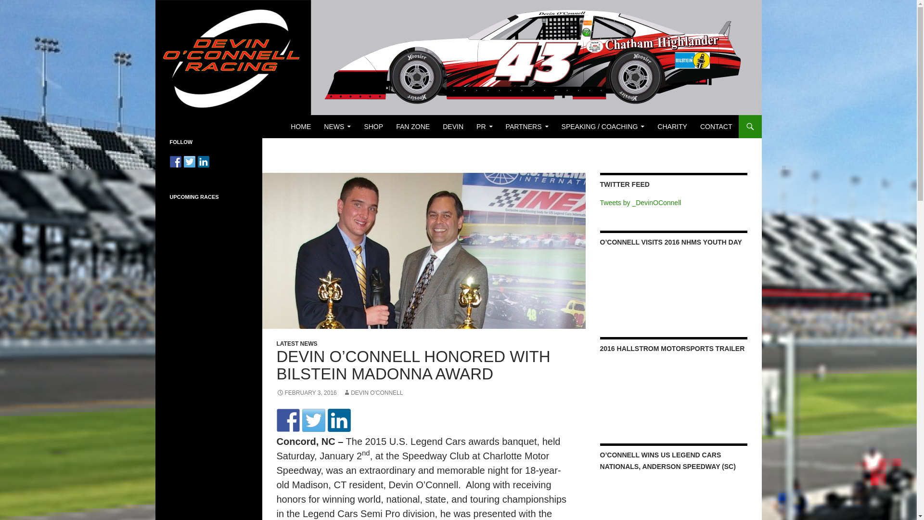  Describe the element at coordinates (190, 162) in the screenshot. I see `Share on Twitter` at that location.